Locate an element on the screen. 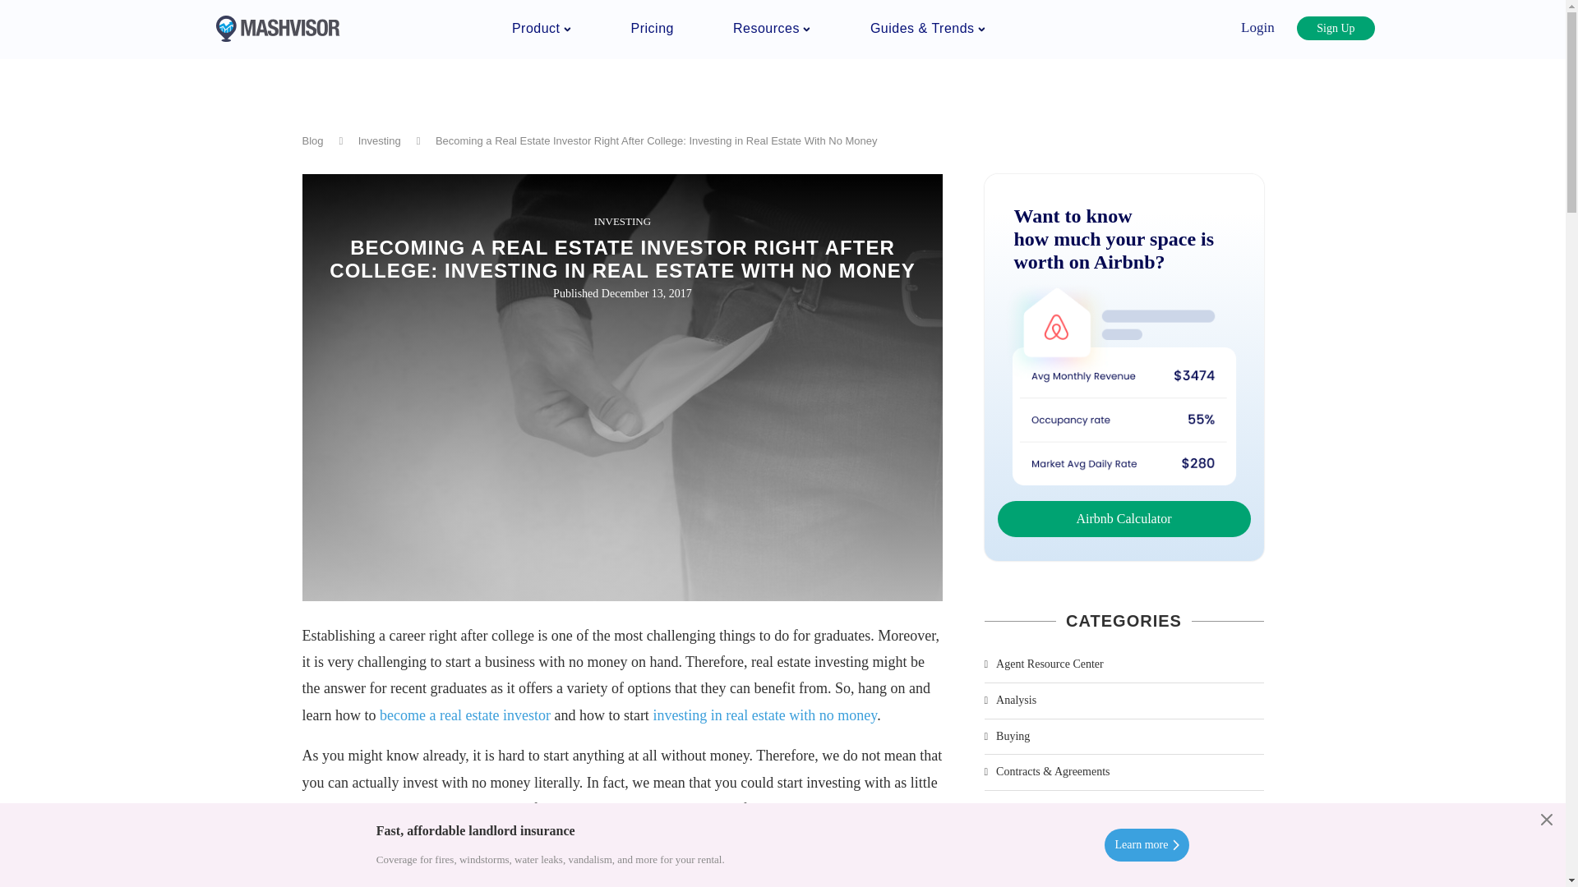 Image resolution: width=1578 pixels, height=887 pixels. Product is located at coordinates (541, 28).